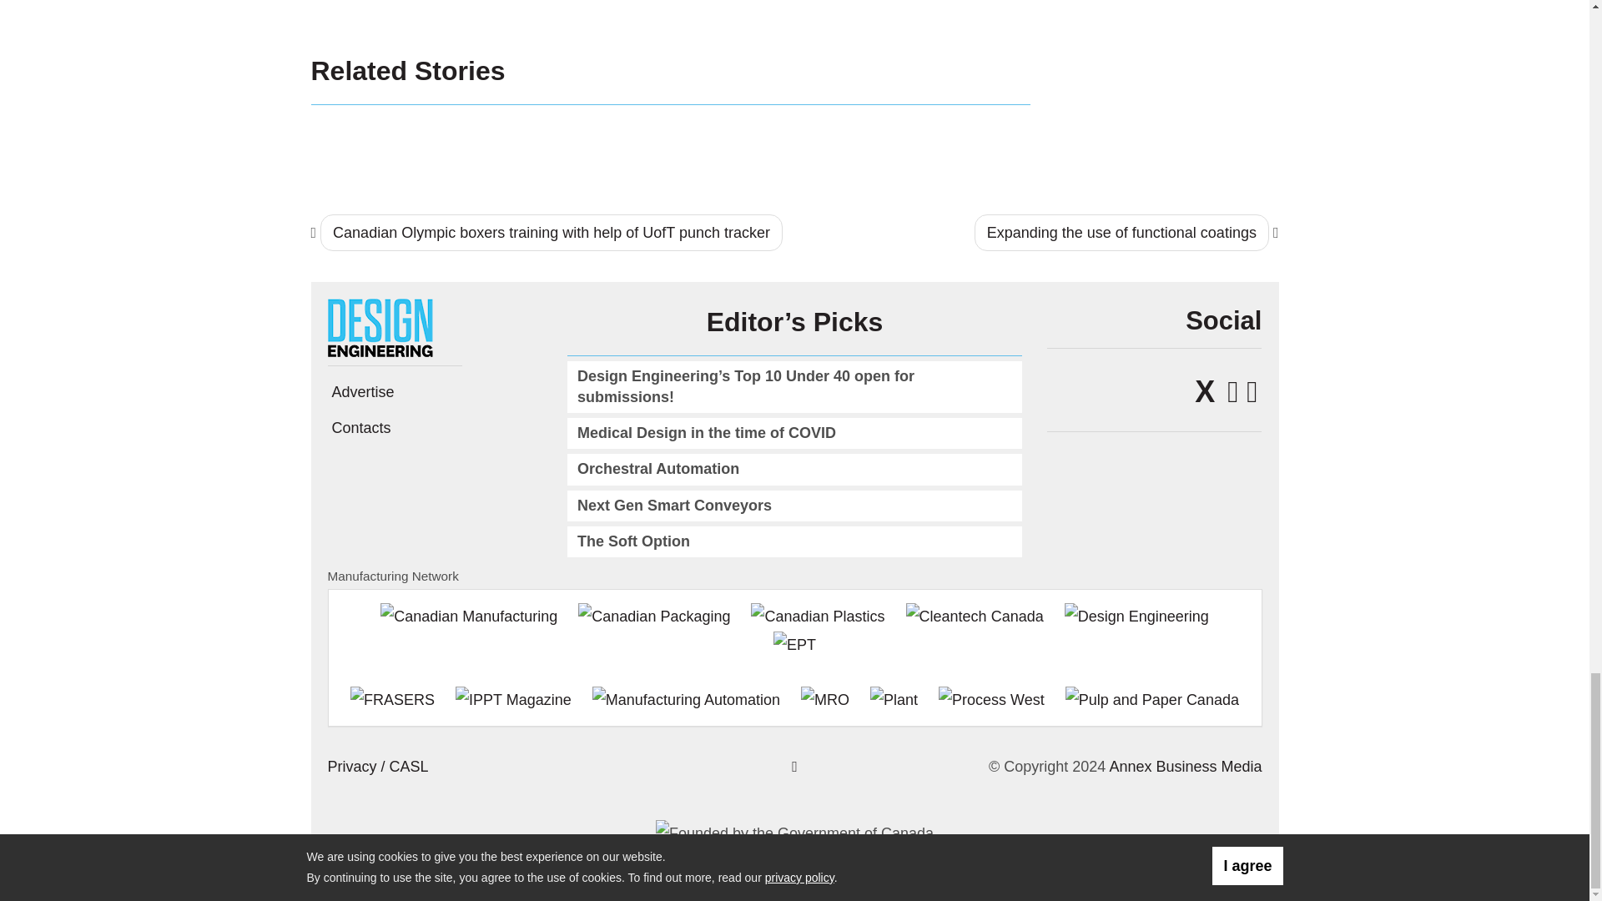 The width and height of the screenshot is (1602, 901). Describe the element at coordinates (385, 327) in the screenshot. I see `Design Engineering` at that location.